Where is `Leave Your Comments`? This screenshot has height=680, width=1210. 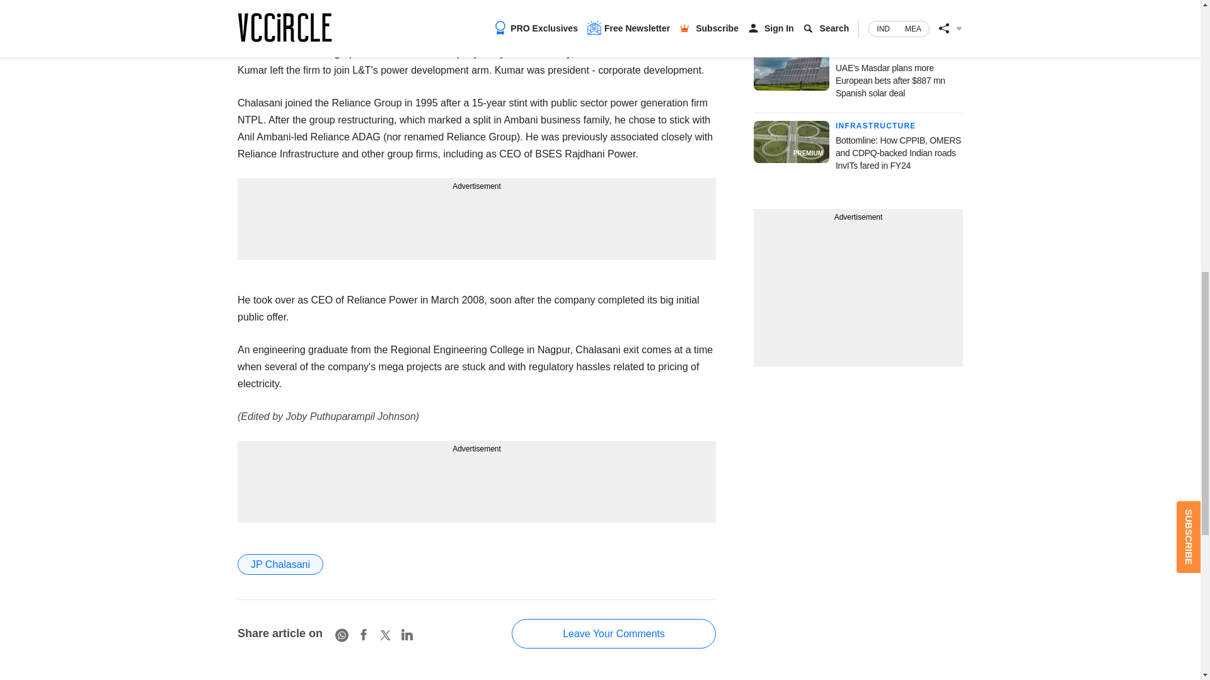
Leave Your Comments is located at coordinates (614, 633).